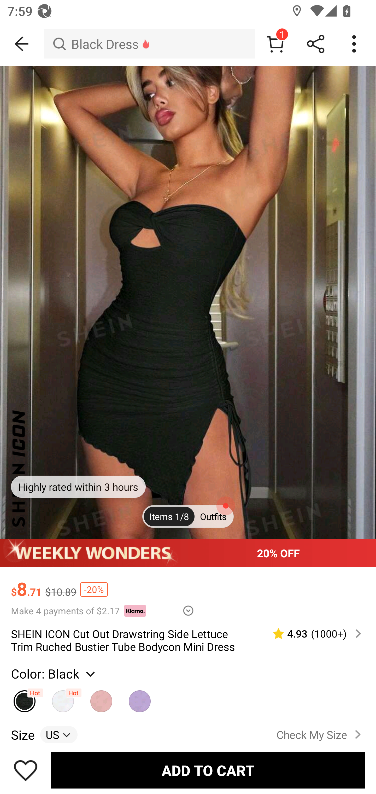 This screenshot has height=794, width=376. I want to click on Dusty Pink, so click(101, 699).